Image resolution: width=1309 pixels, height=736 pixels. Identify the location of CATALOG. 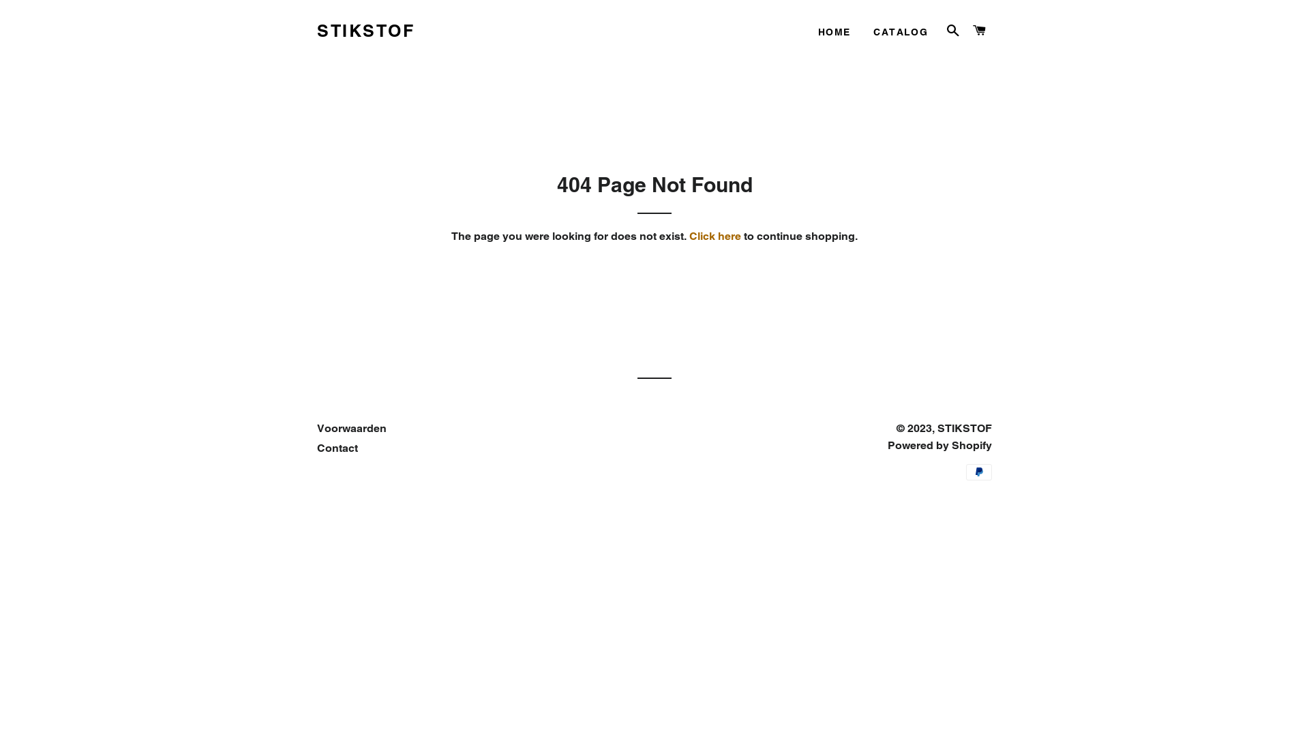
(901, 33).